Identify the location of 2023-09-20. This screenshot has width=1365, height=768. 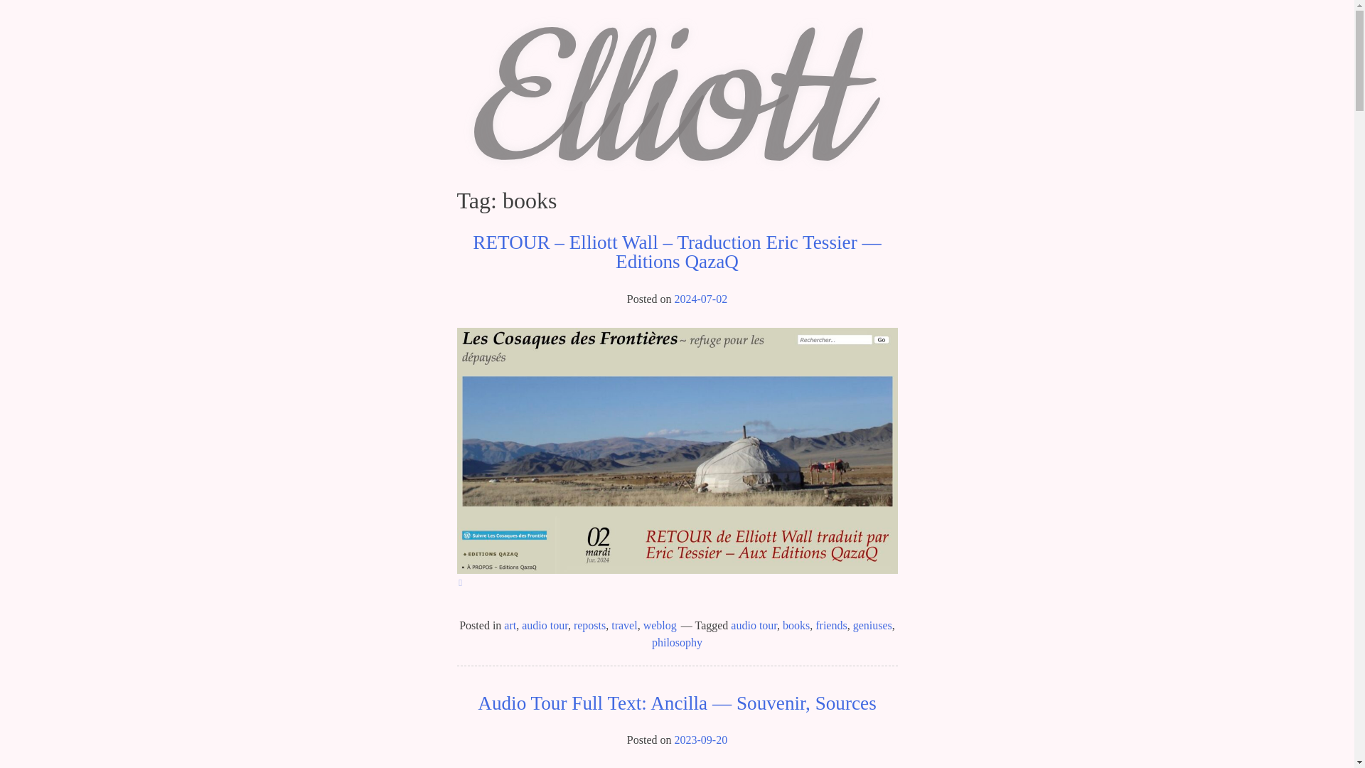
(701, 740).